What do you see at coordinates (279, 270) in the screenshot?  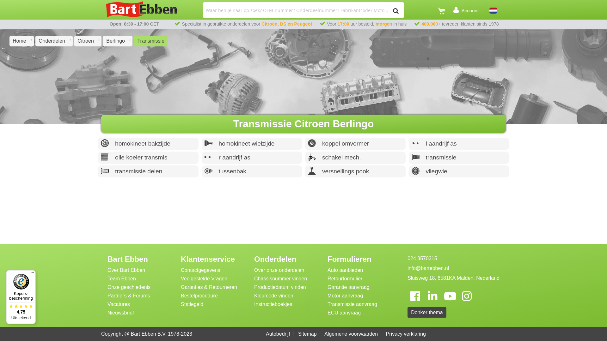 I see `Over onze onderdelen` at bounding box center [279, 270].